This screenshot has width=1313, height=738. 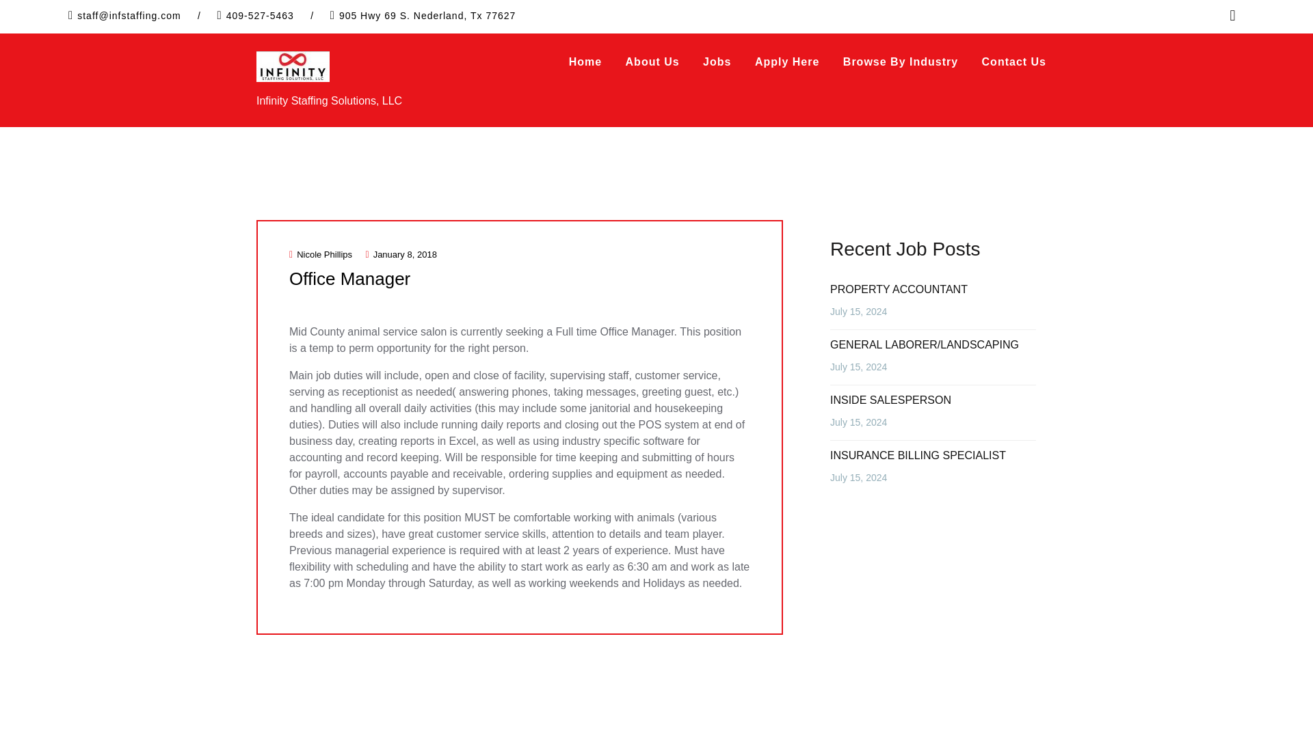 I want to click on Nicole Phillips, so click(x=320, y=254).